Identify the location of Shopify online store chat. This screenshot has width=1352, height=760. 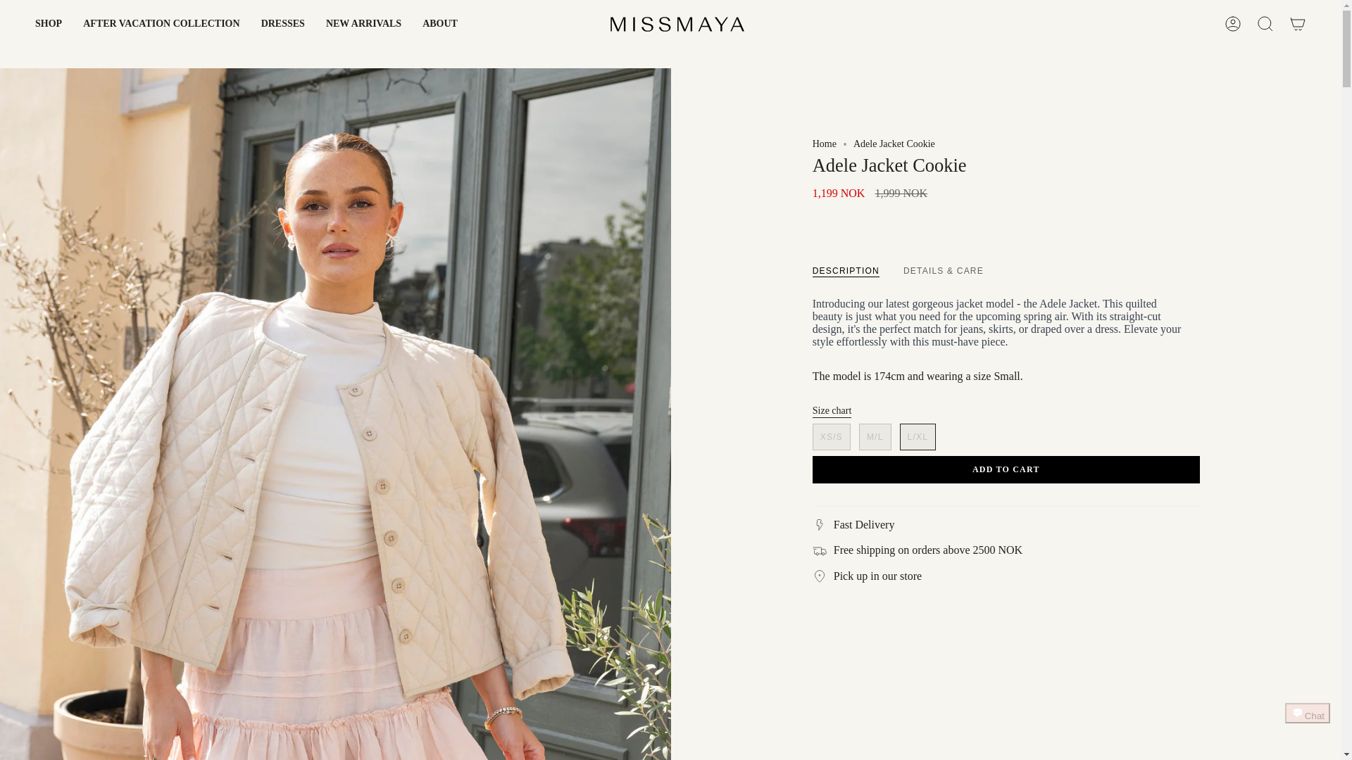
(1308, 726).